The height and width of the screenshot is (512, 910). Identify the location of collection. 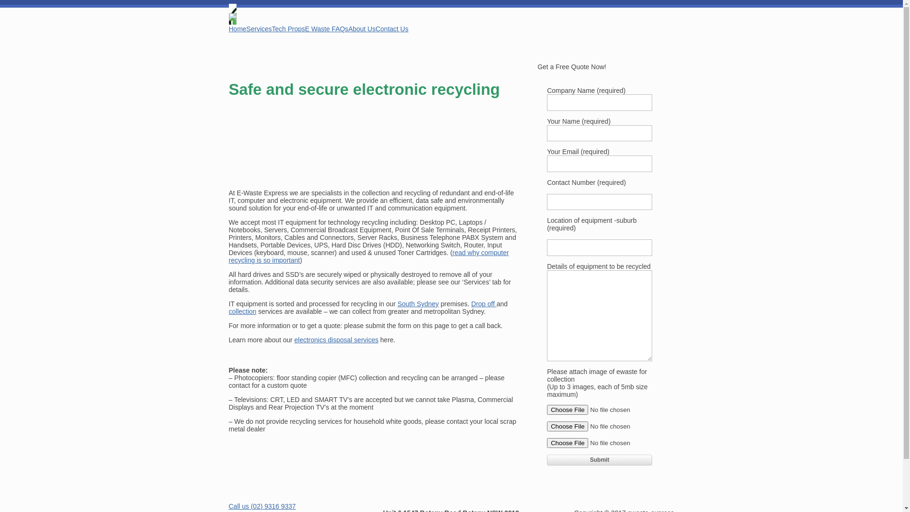
(242, 311).